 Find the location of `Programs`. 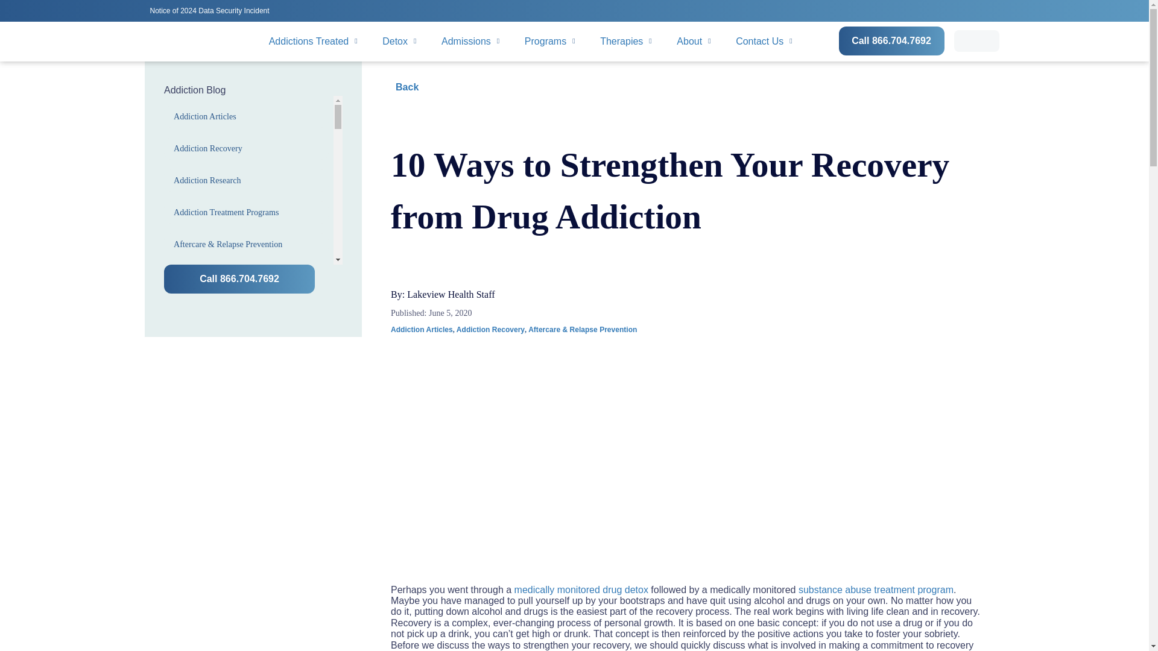

Programs is located at coordinates (550, 41).